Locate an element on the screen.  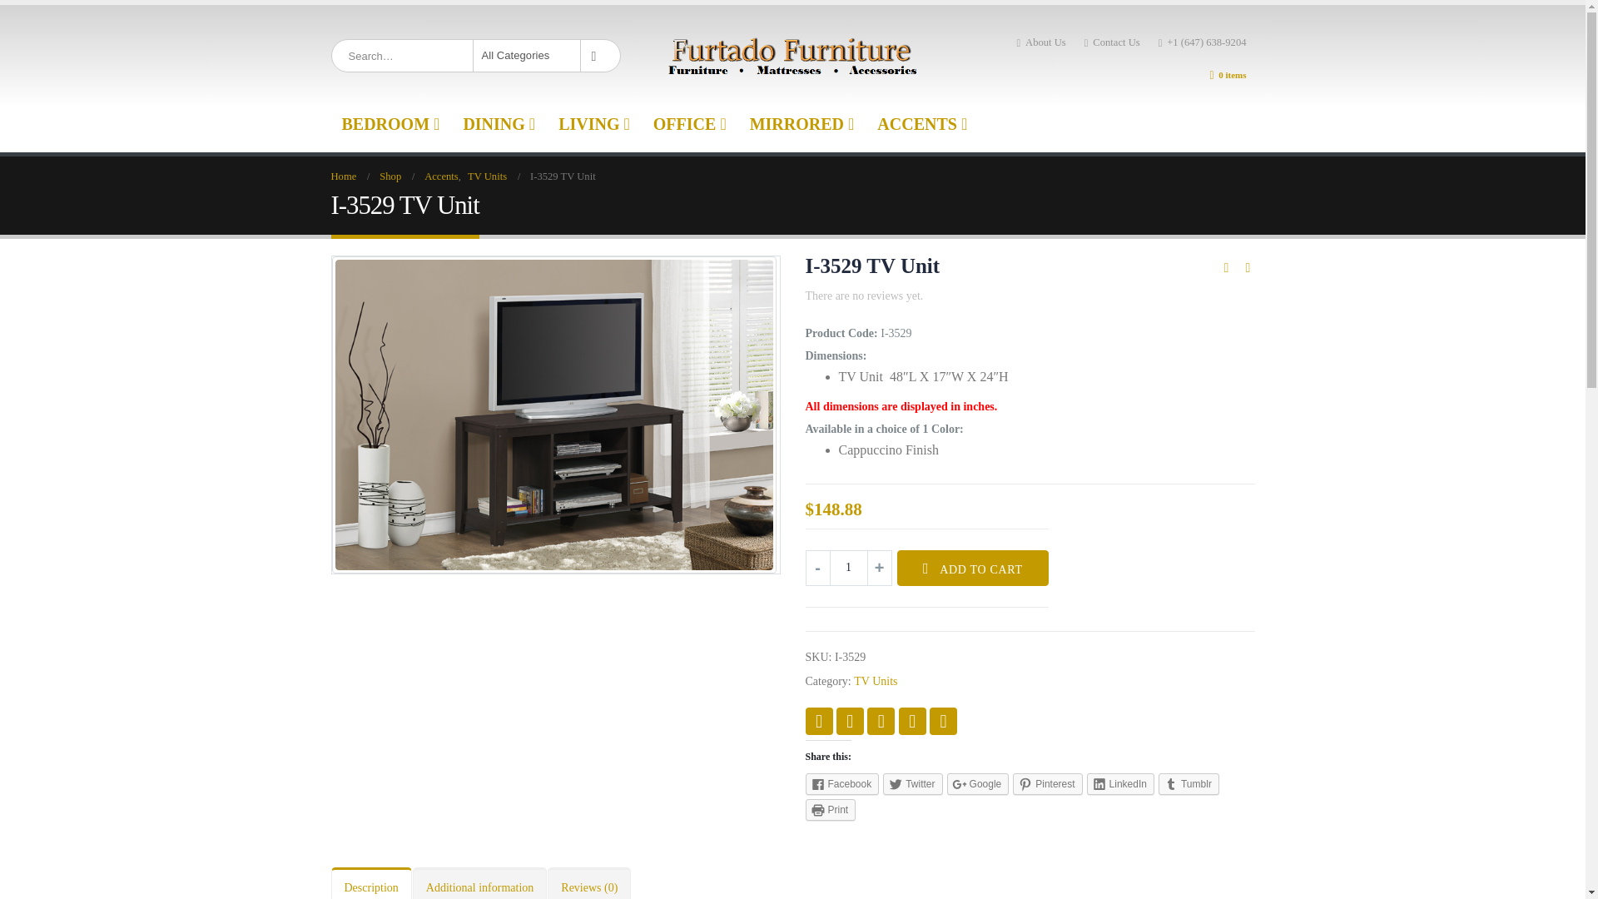
Click to share on Pinterest is located at coordinates (1047, 783).